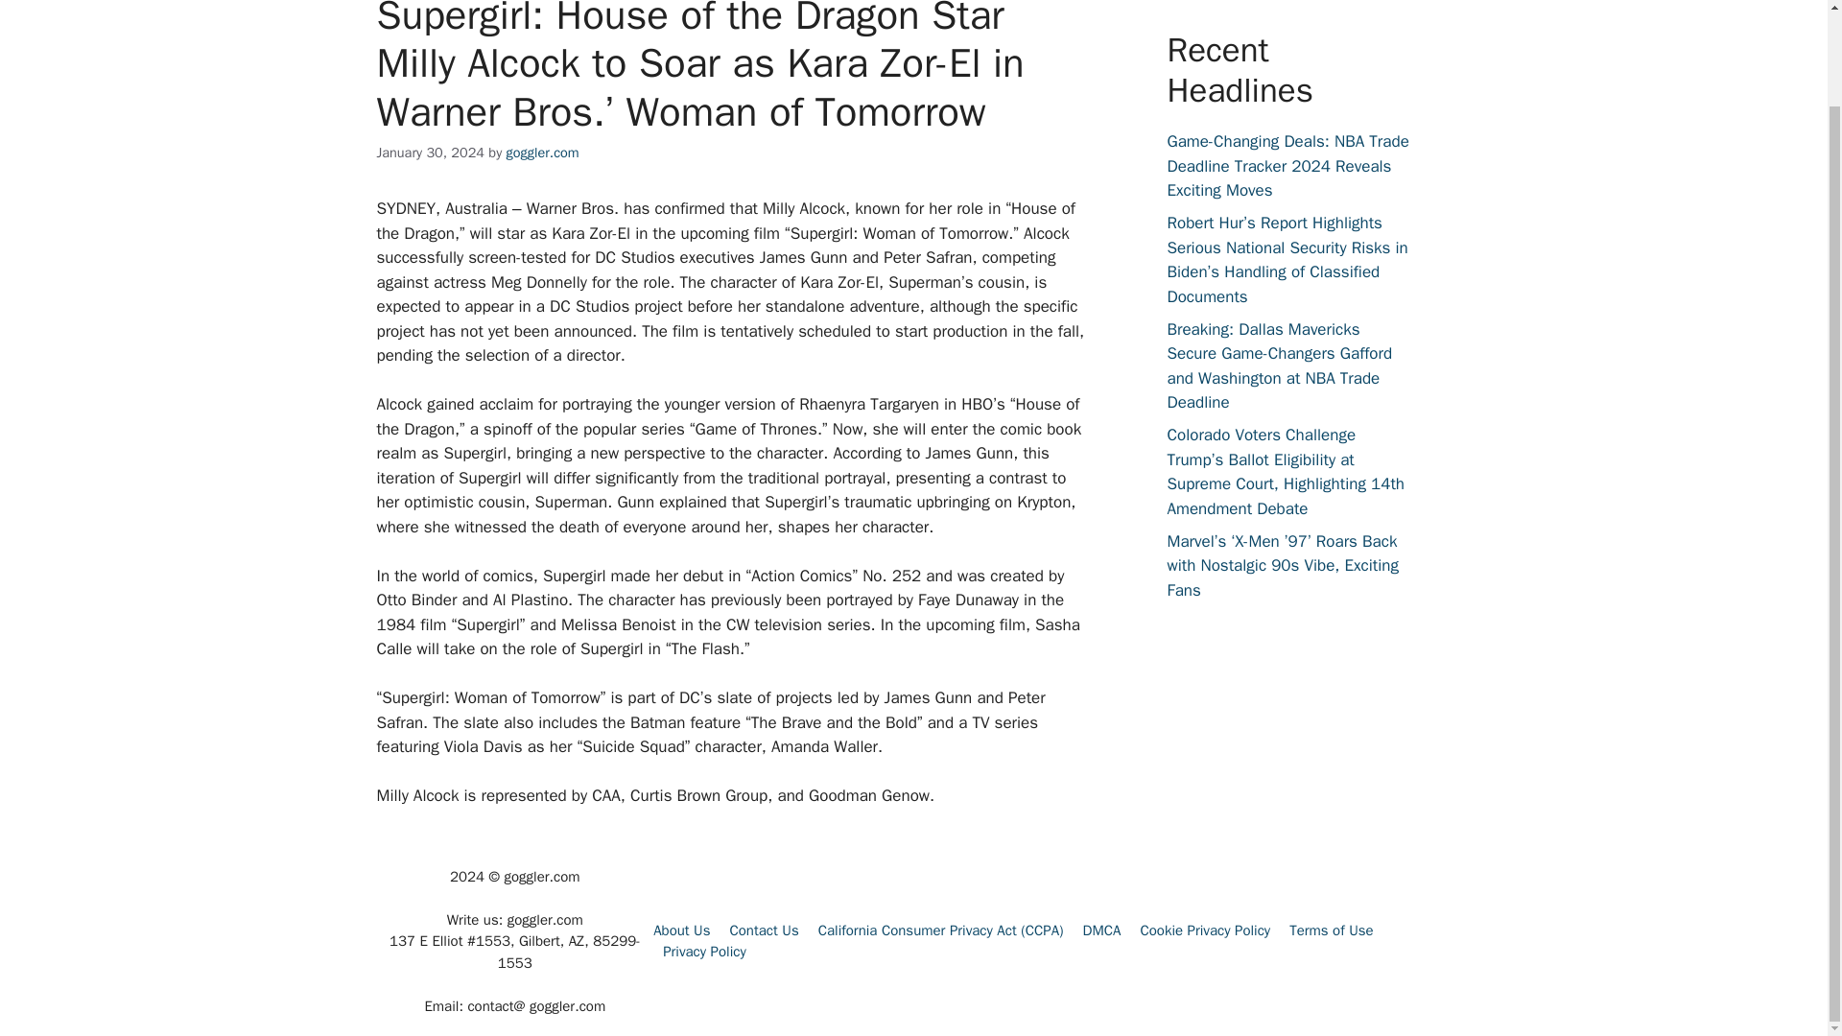  Describe the element at coordinates (1101, 930) in the screenshot. I see `DMCA` at that location.